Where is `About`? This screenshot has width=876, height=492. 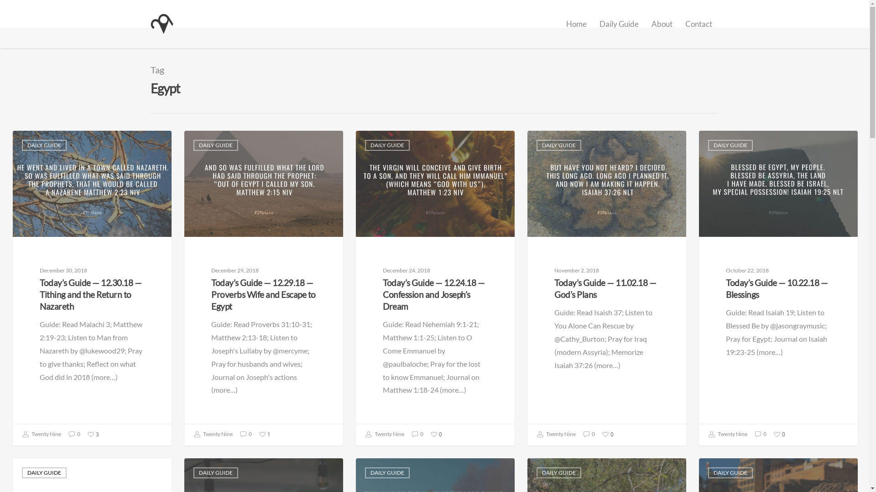
About is located at coordinates (662, 31).